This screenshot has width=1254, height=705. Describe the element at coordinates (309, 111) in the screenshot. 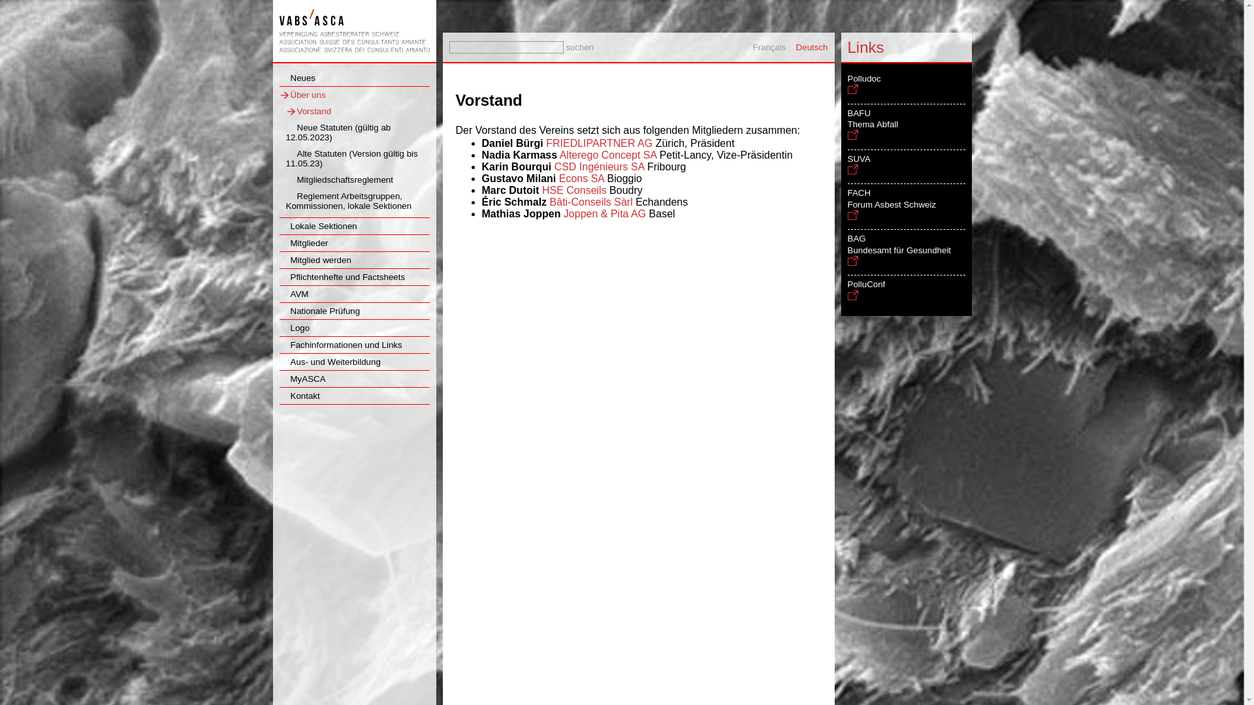

I see `Vorstand` at that location.